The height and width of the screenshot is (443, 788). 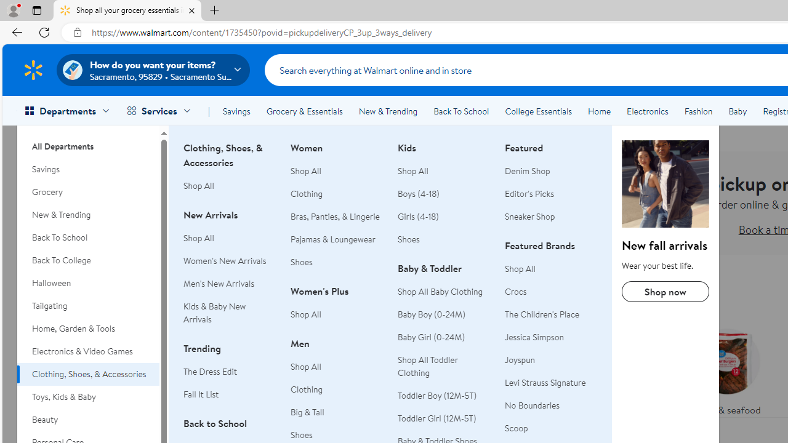 I want to click on The Dress Edit, so click(x=211, y=372).